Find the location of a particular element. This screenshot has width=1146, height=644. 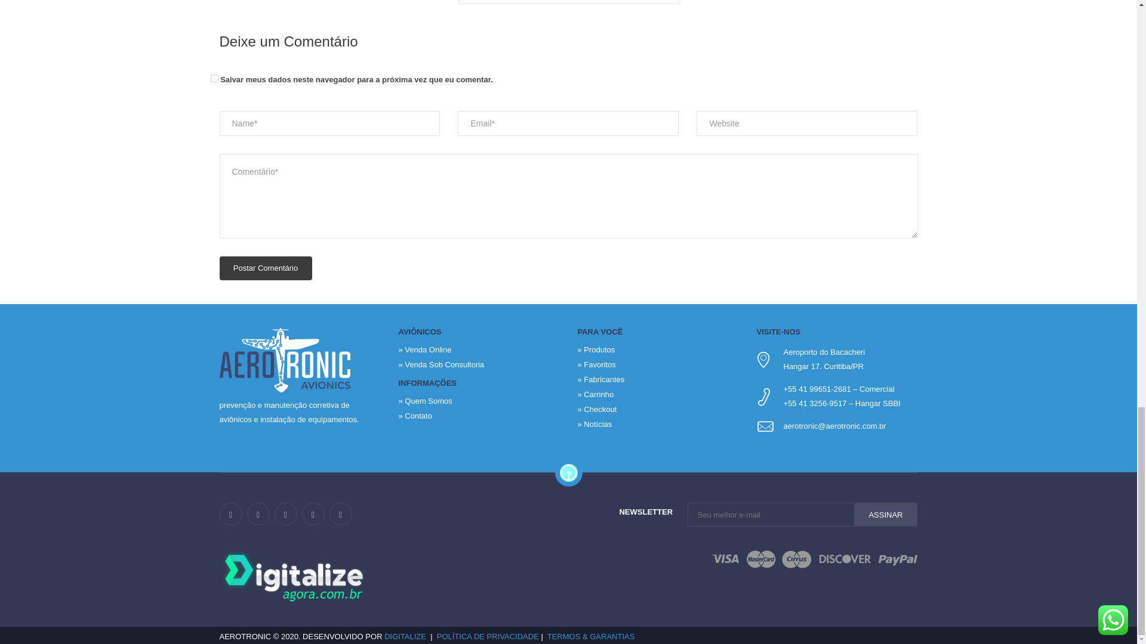

ASSINAR is located at coordinates (885, 514).